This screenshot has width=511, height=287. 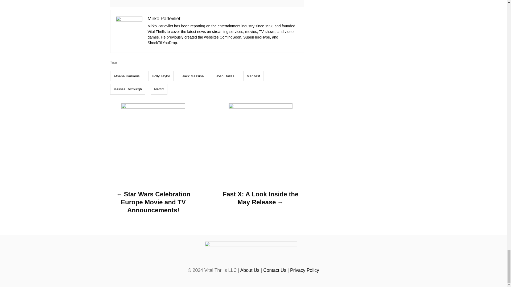 What do you see at coordinates (193, 76) in the screenshot?
I see `Jack Messina` at bounding box center [193, 76].